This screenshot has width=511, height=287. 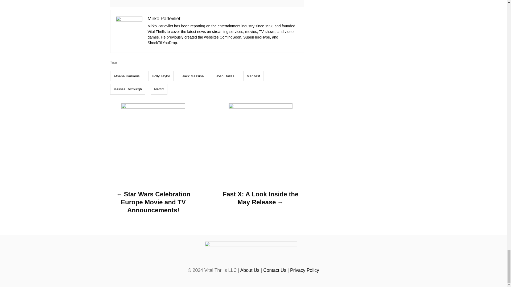 What do you see at coordinates (193, 76) in the screenshot?
I see `Jack Messina` at bounding box center [193, 76].